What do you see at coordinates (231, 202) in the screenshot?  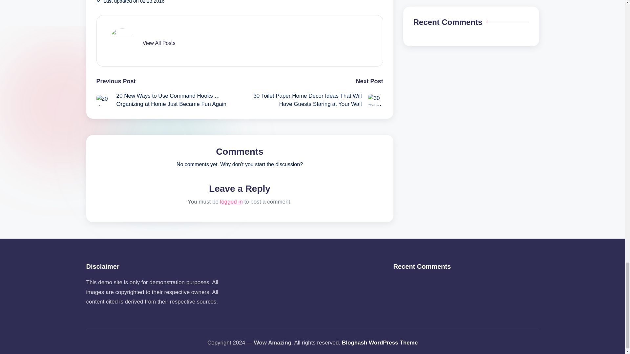 I see `logged in` at bounding box center [231, 202].